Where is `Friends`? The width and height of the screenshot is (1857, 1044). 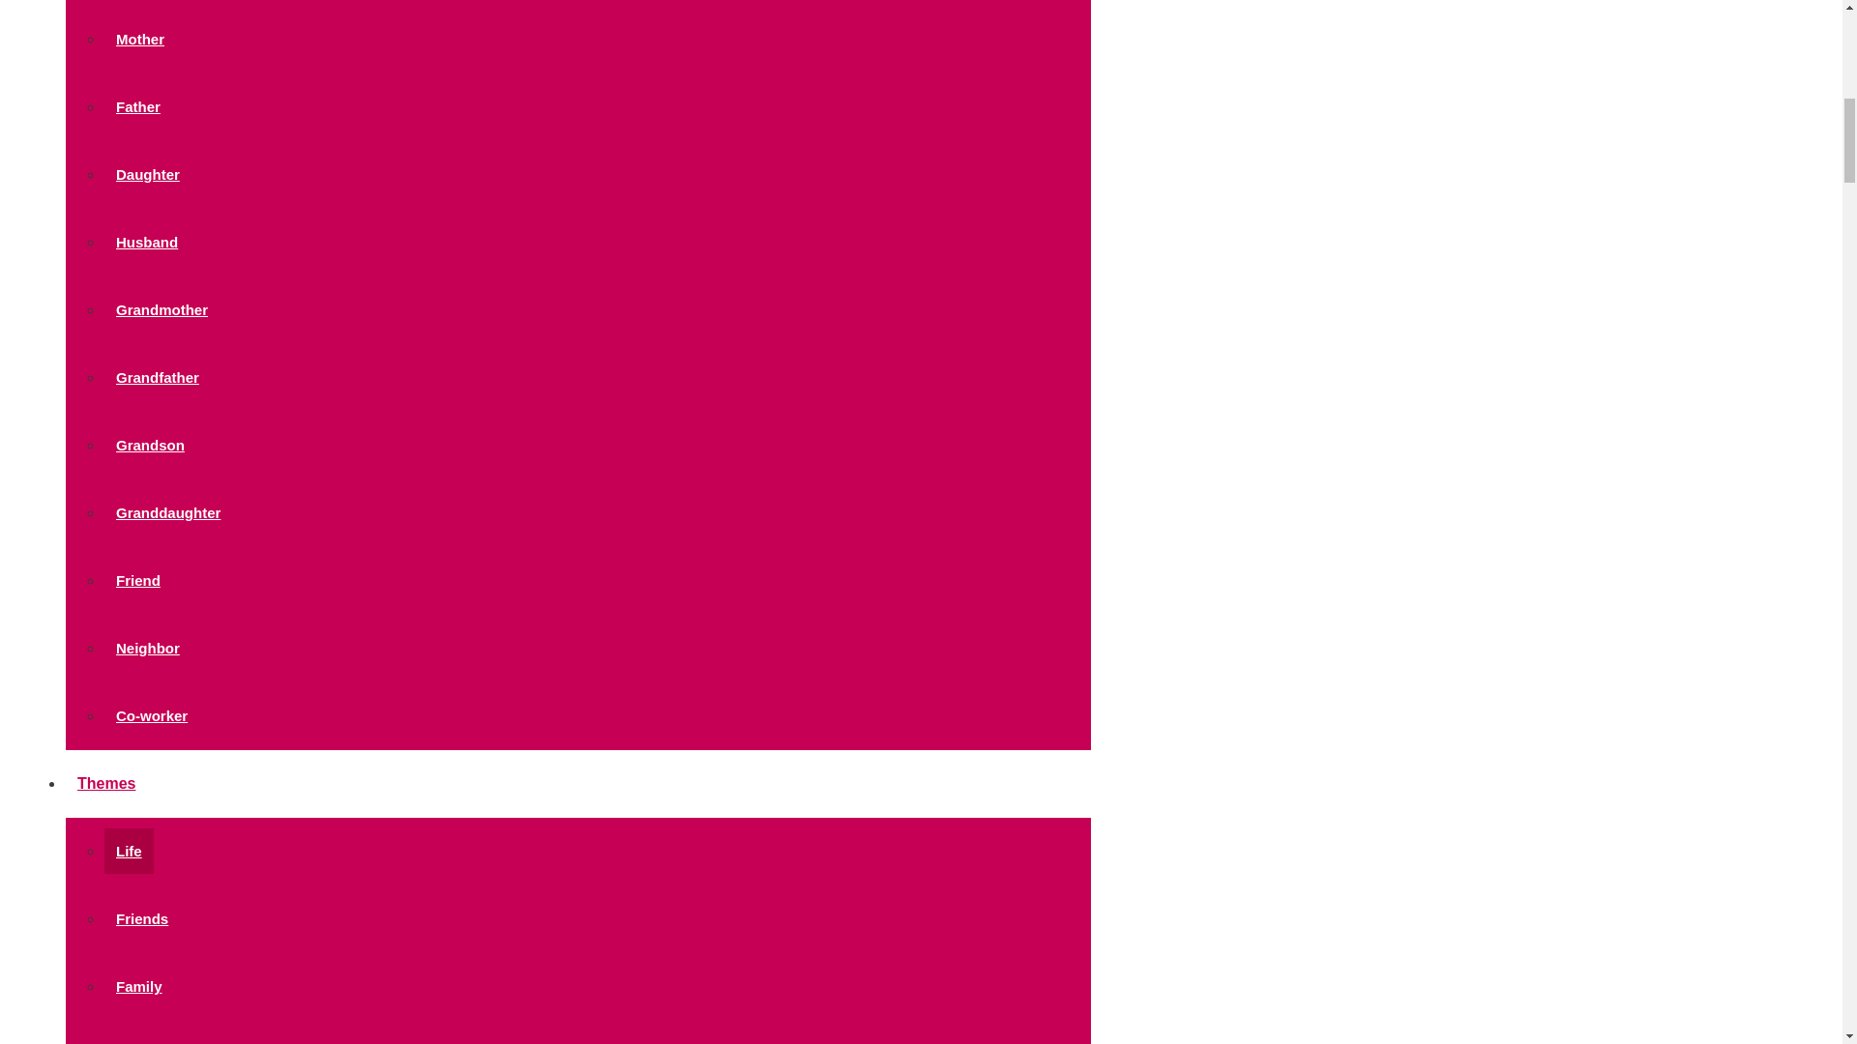
Friends is located at coordinates (141, 918).